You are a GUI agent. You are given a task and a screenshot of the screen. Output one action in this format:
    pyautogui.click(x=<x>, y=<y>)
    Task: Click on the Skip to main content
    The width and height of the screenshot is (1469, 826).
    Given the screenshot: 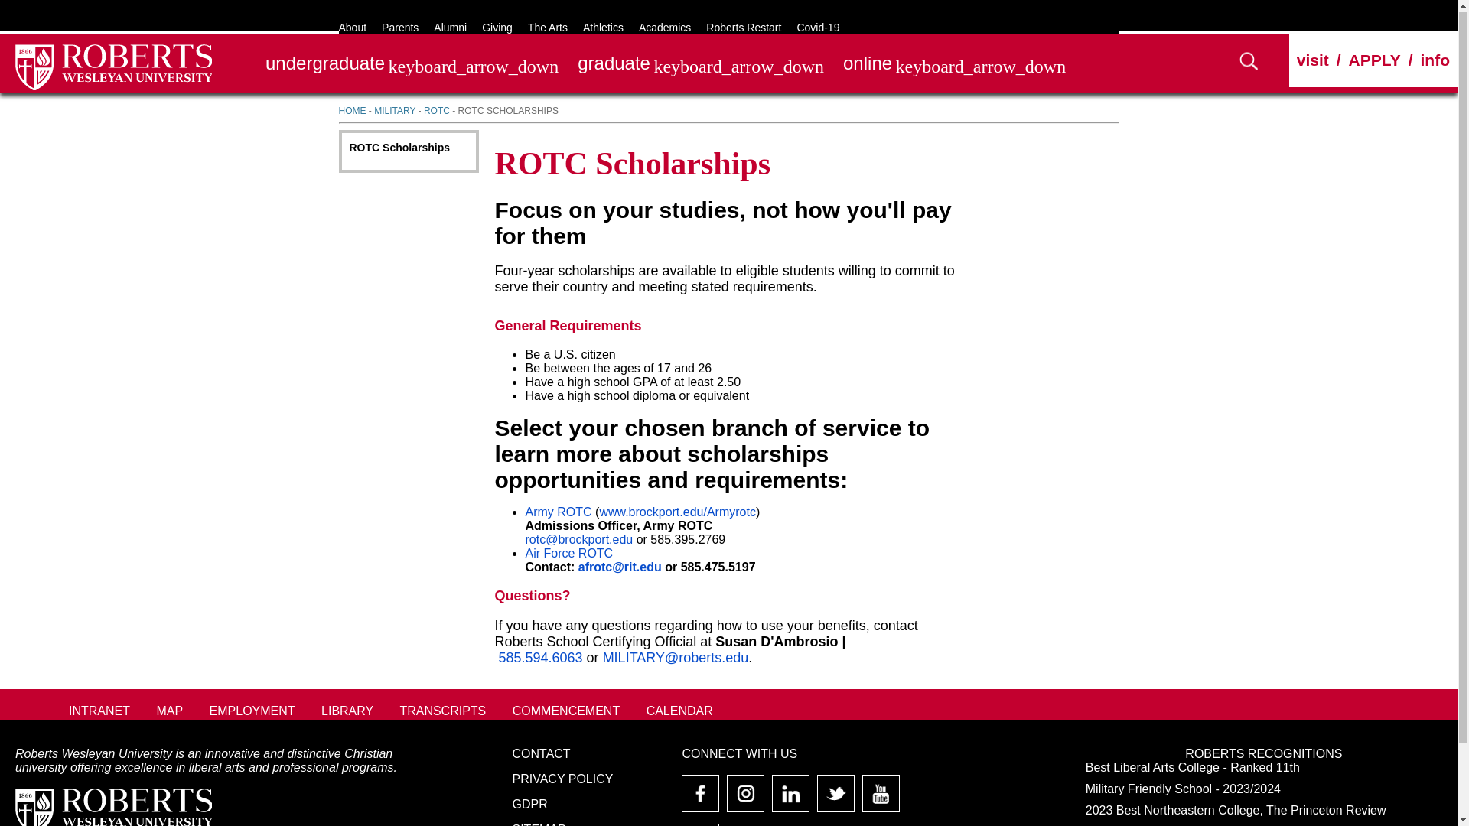 What is the action you would take?
    pyautogui.click(x=55, y=6)
    